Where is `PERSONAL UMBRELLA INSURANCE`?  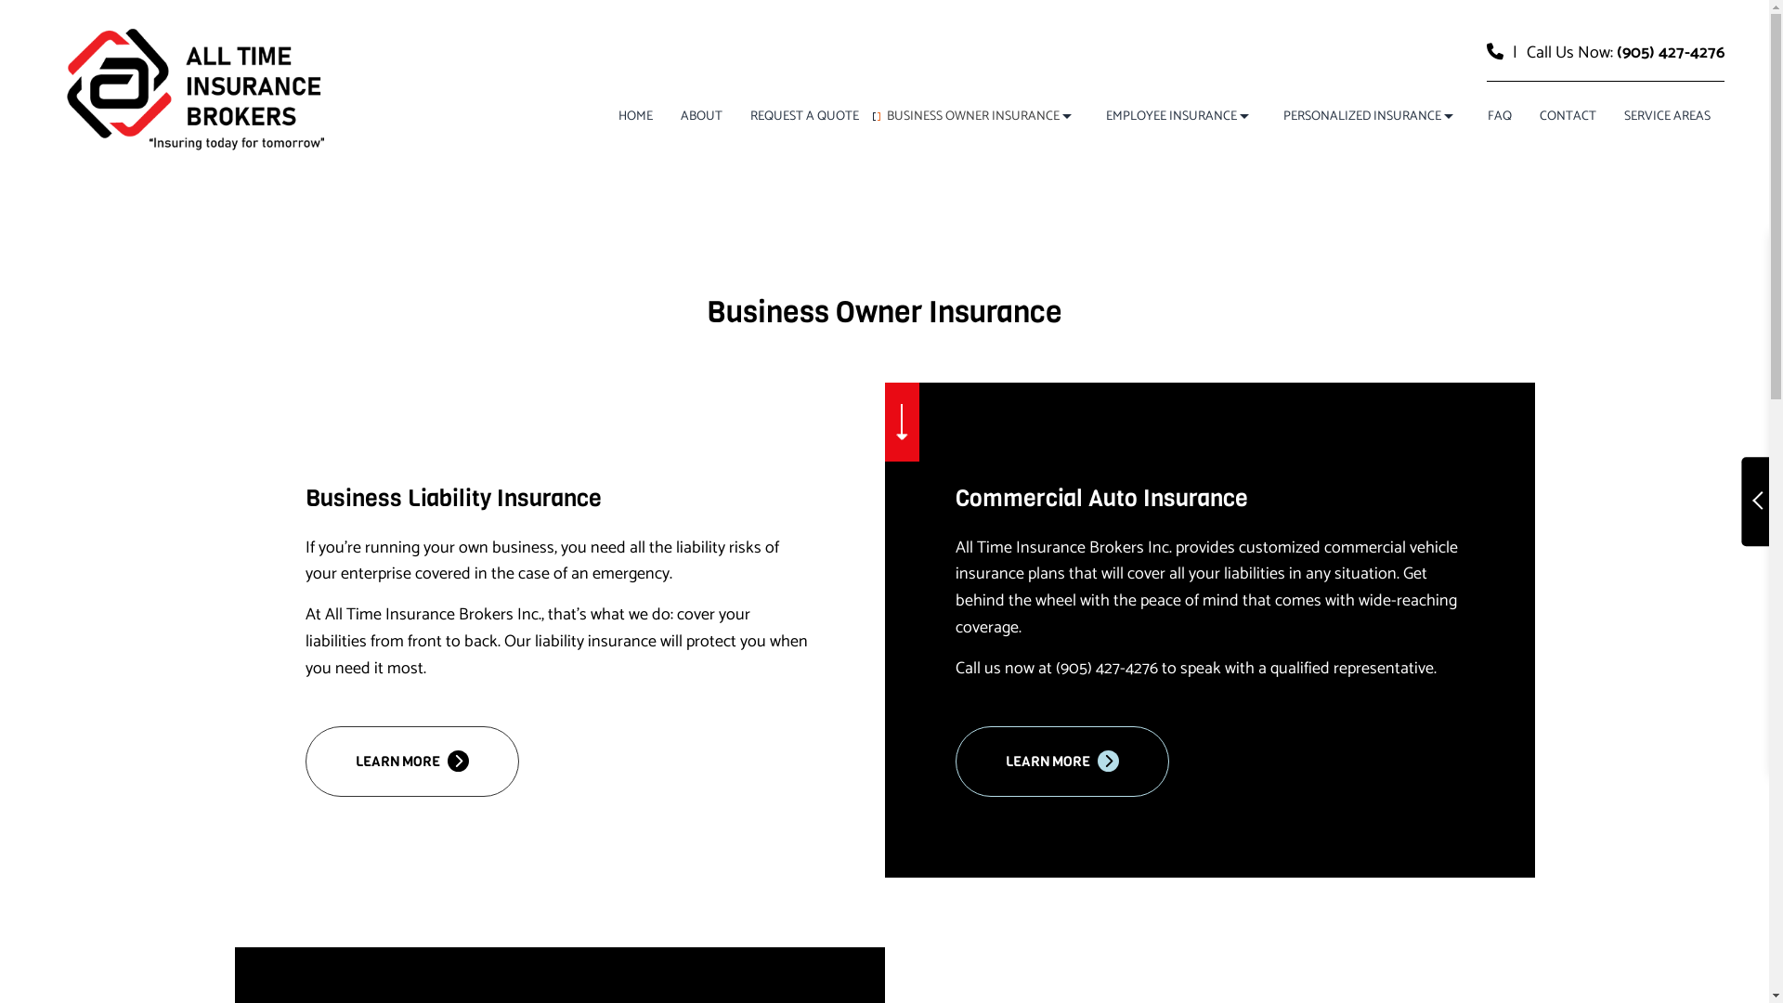 PERSONAL UMBRELLA INSURANCE is located at coordinates (1414, 314).